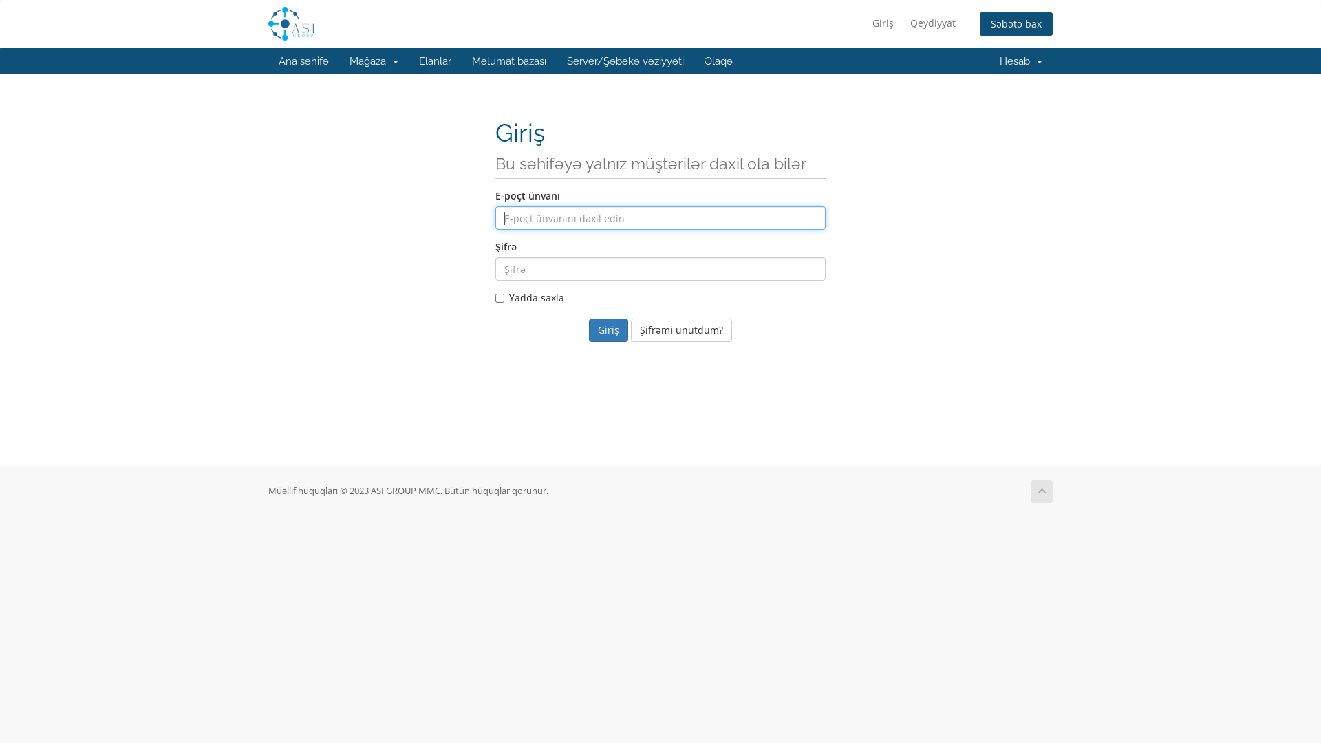 The width and height of the screenshot is (1321, 743). I want to click on Qeydiyyat, so click(933, 23).